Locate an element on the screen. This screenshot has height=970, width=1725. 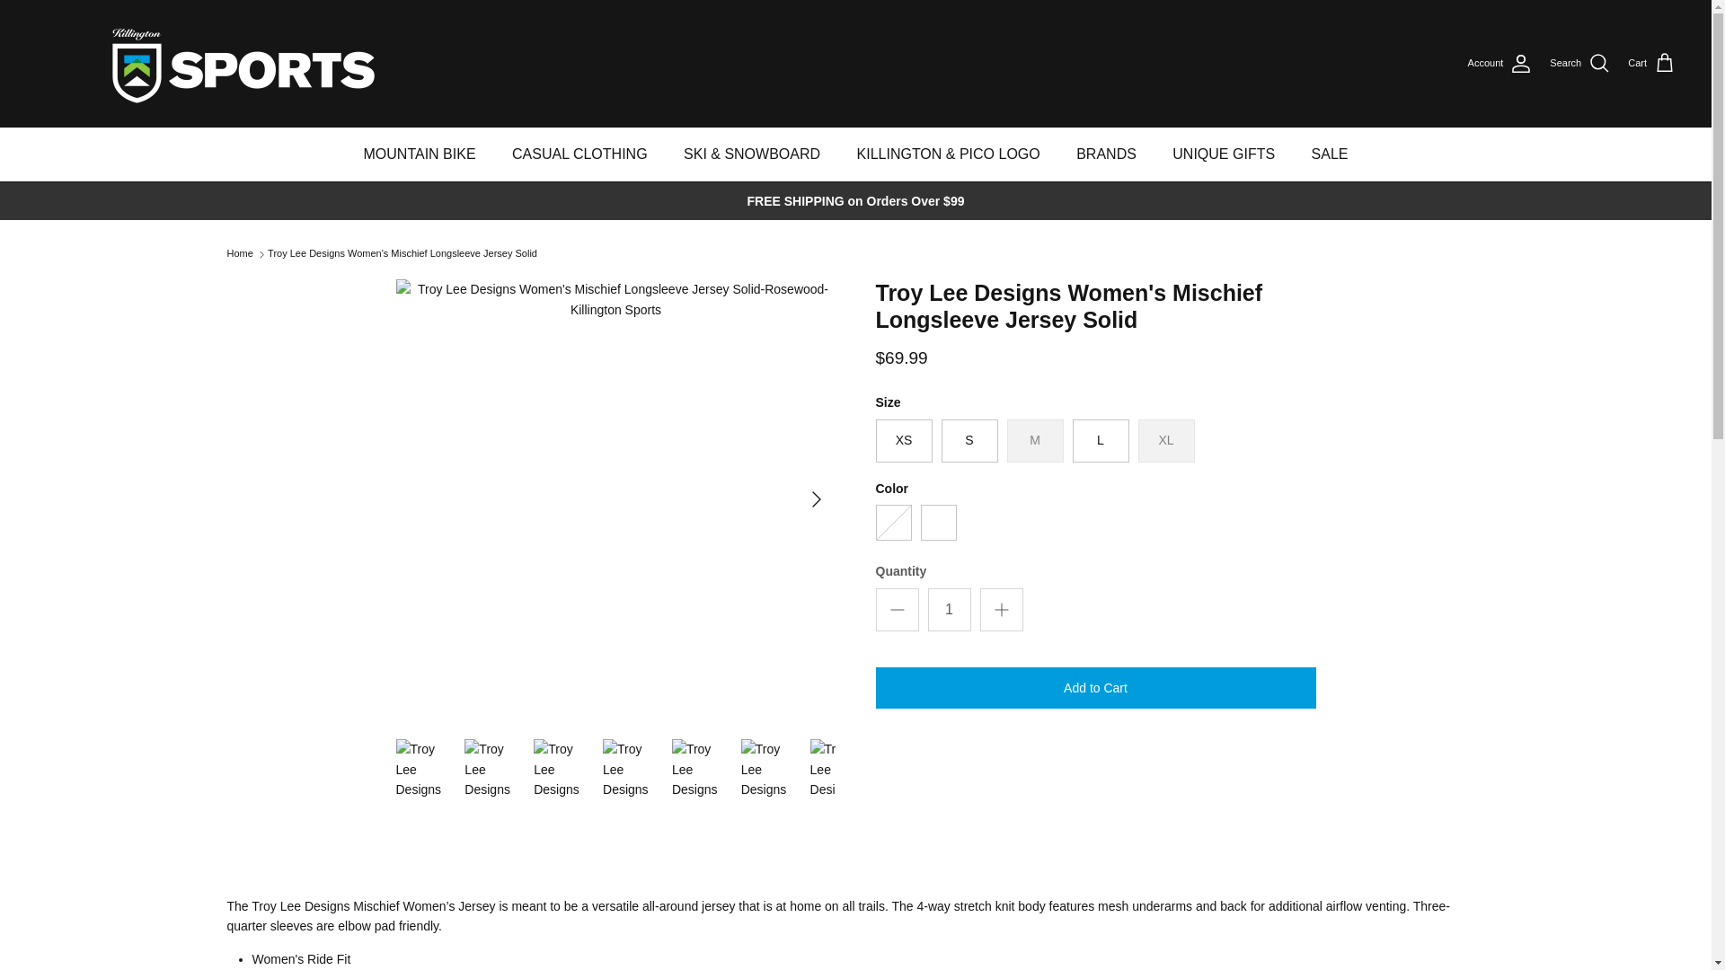
MOUNTAIN BIKE is located at coordinates (420, 154).